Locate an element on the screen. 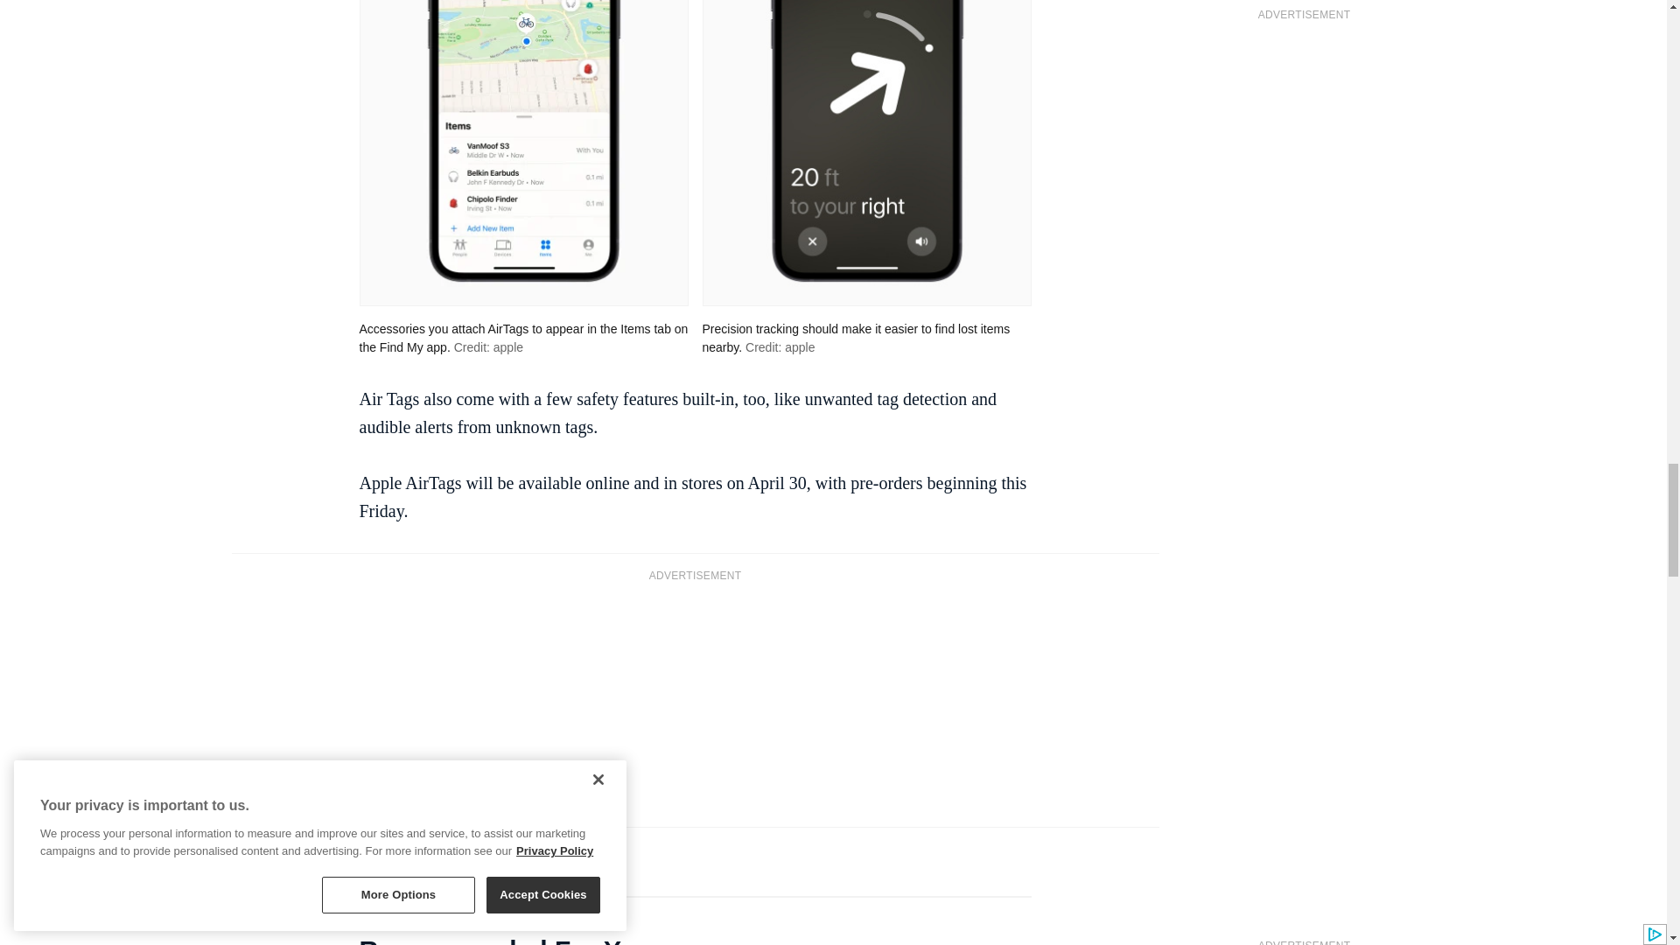  3rd party ad content is located at coordinates (695, 702).